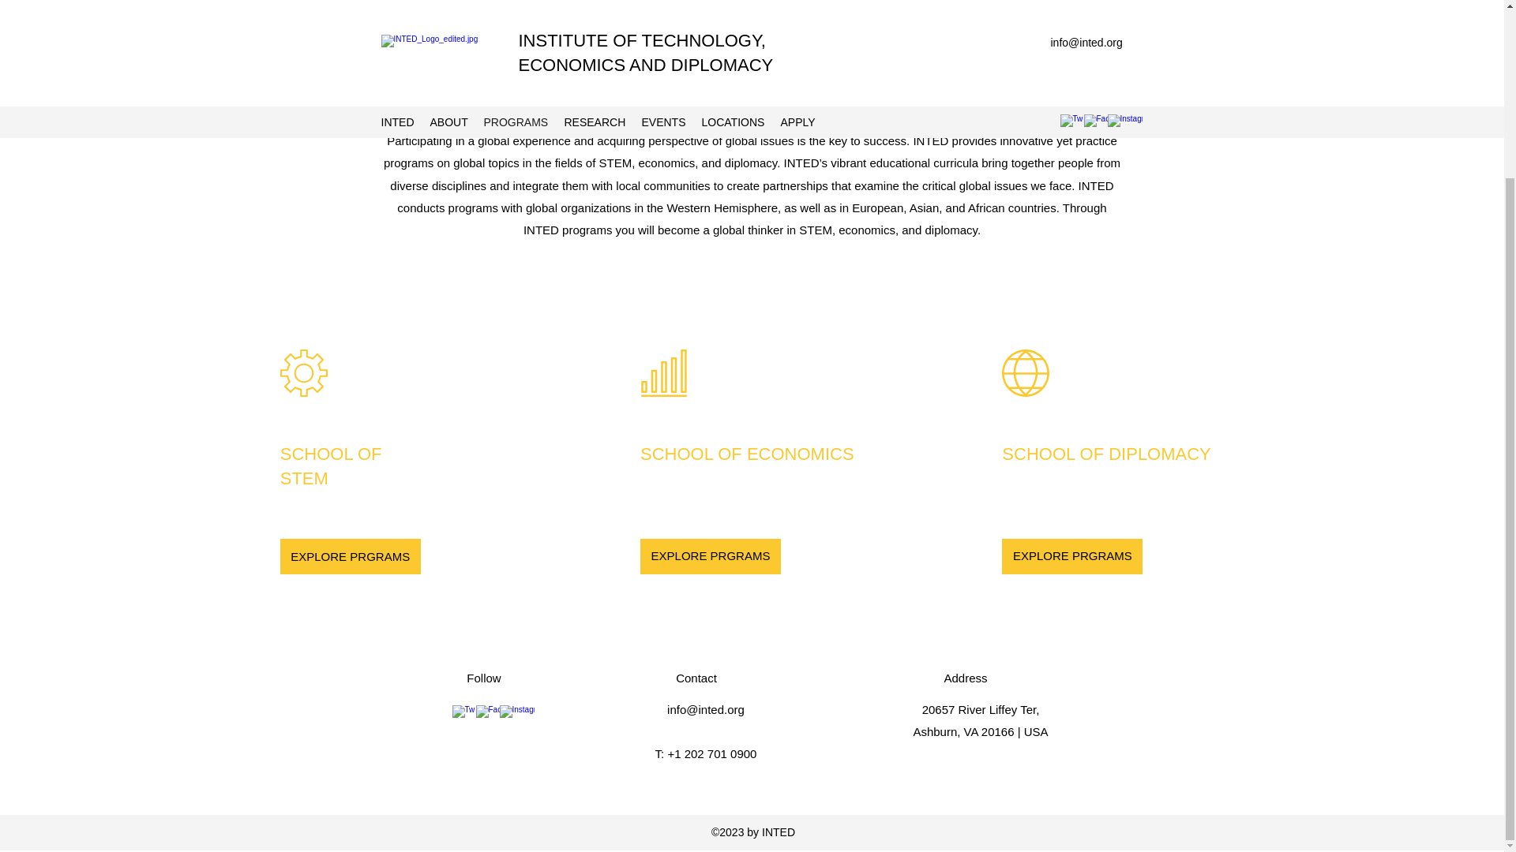 The width and height of the screenshot is (1516, 852). Describe the element at coordinates (351, 555) in the screenshot. I see `EXPLORE PRGRAMS` at that location.